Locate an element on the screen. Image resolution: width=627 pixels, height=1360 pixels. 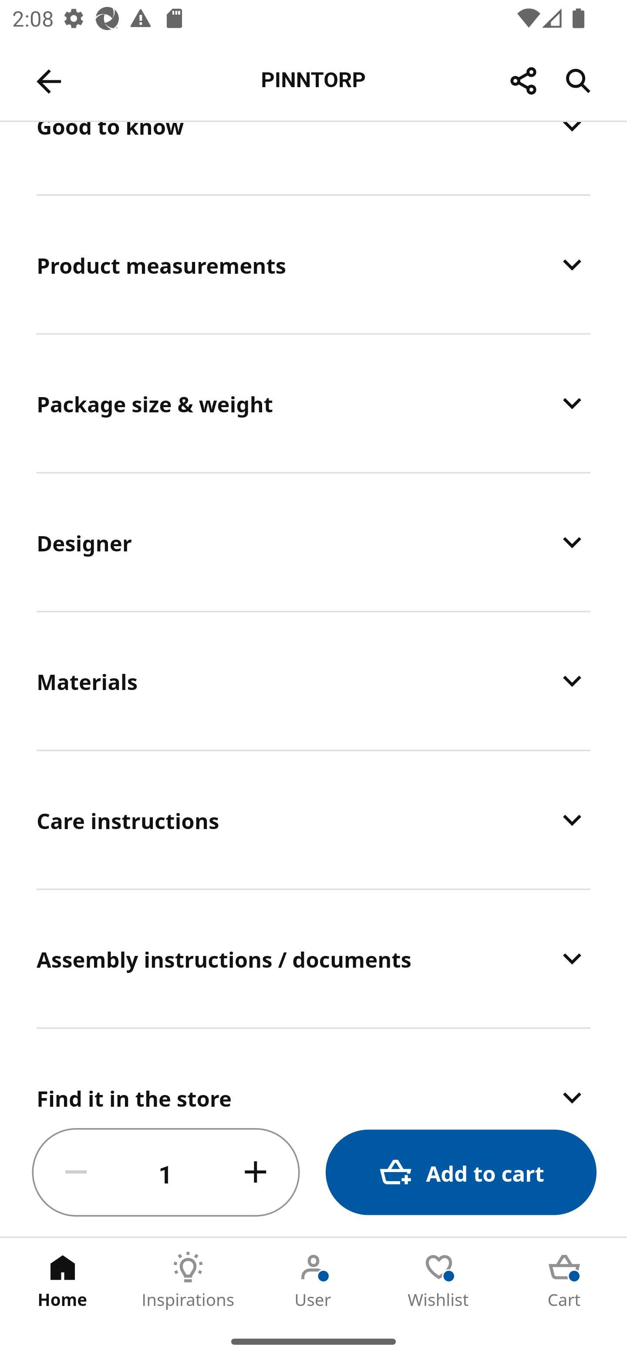
Wishlist
Tab 4 of 5 is located at coordinates (439, 1280).